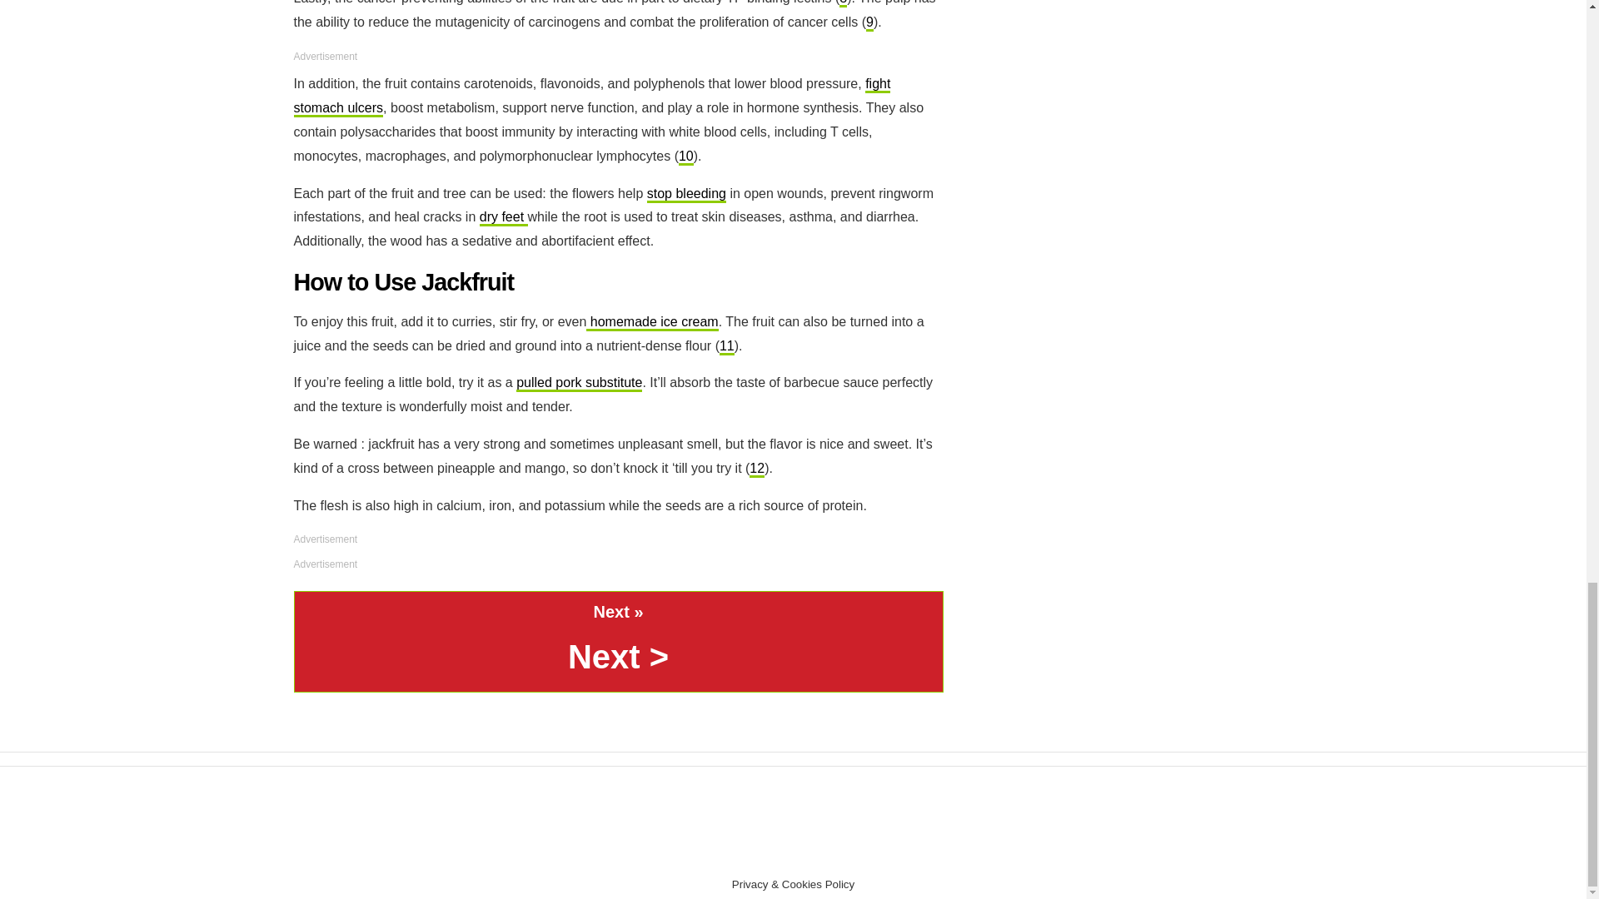  What do you see at coordinates (503, 218) in the screenshot?
I see `dry feet` at bounding box center [503, 218].